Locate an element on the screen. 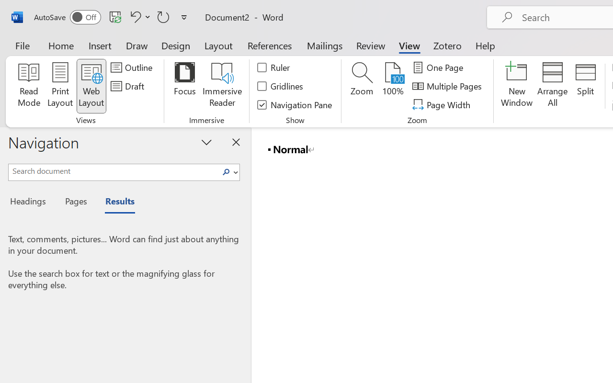 The height and width of the screenshot is (383, 613). Search is located at coordinates (229, 172).